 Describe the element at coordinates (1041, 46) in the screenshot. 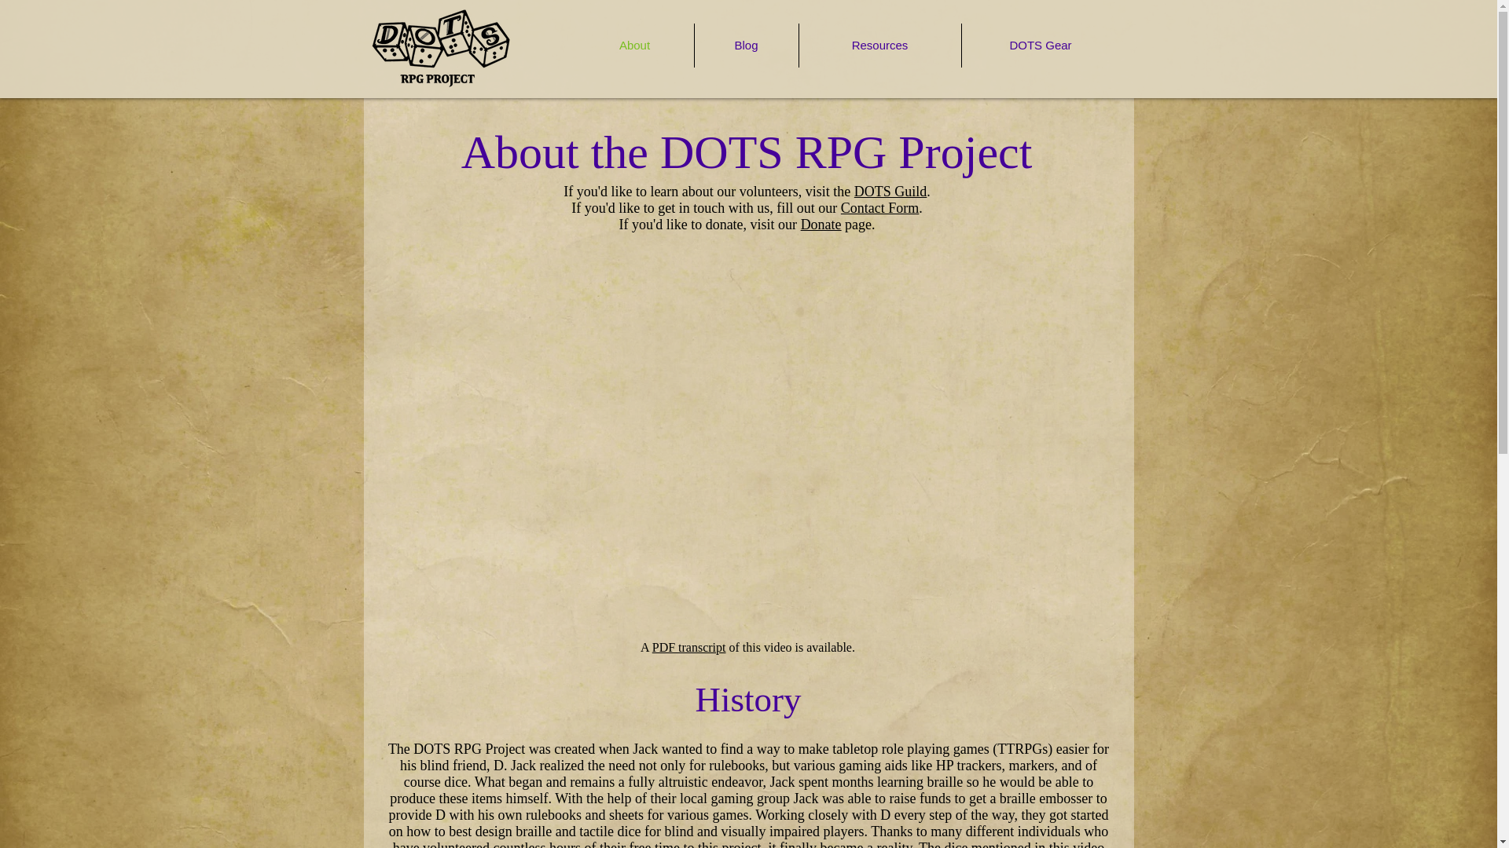

I see `DOTS Gear` at that location.